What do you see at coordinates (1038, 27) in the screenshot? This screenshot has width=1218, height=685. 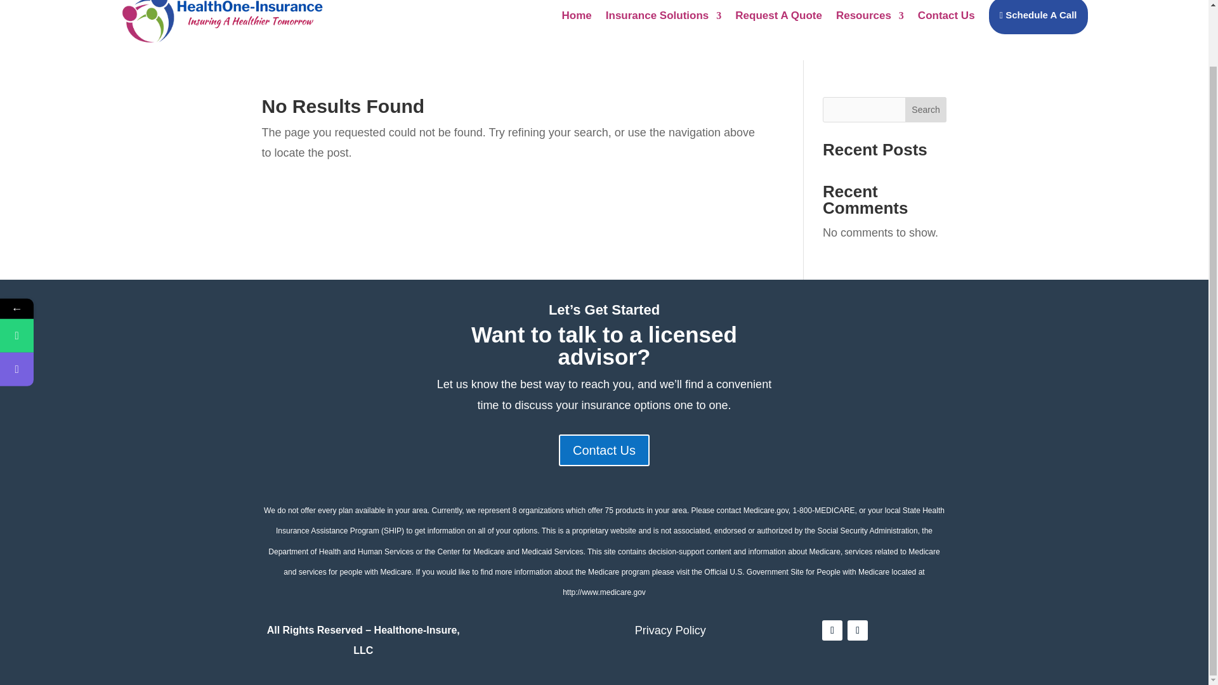 I see `Schedule A Call` at bounding box center [1038, 27].